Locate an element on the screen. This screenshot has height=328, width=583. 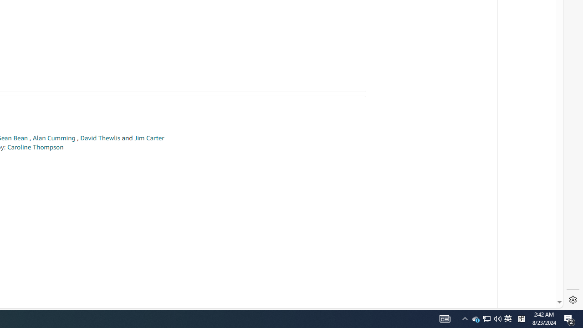
Jim Carter is located at coordinates (149, 138).